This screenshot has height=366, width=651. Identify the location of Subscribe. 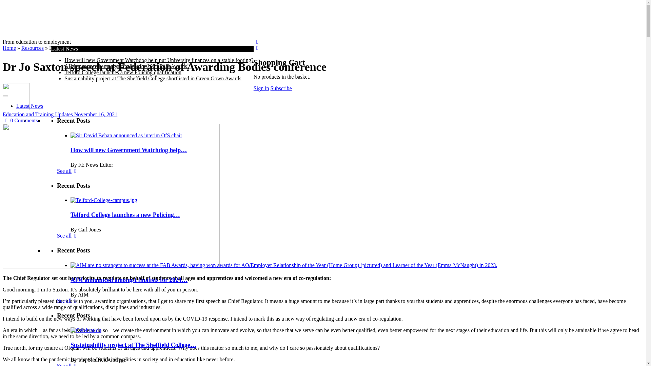
(281, 88).